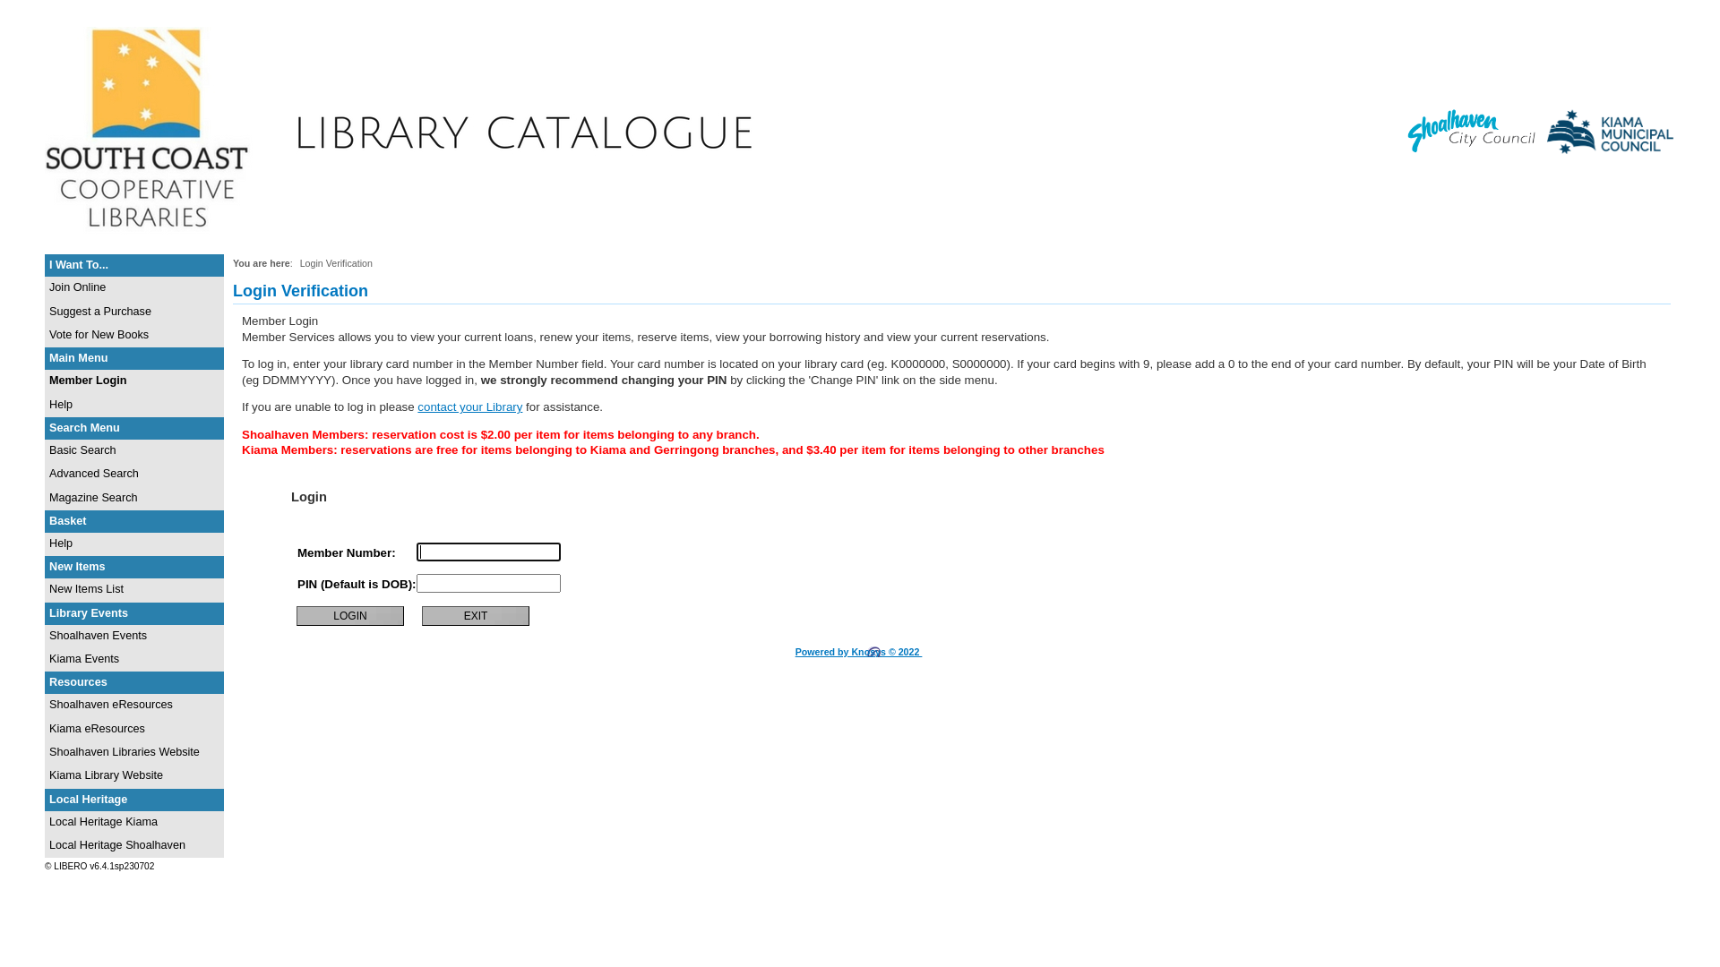 This screenshot has height=967, width=1720. Describe the element at coordinates (134, 544) in the screenshot. I see `Help` at that location.